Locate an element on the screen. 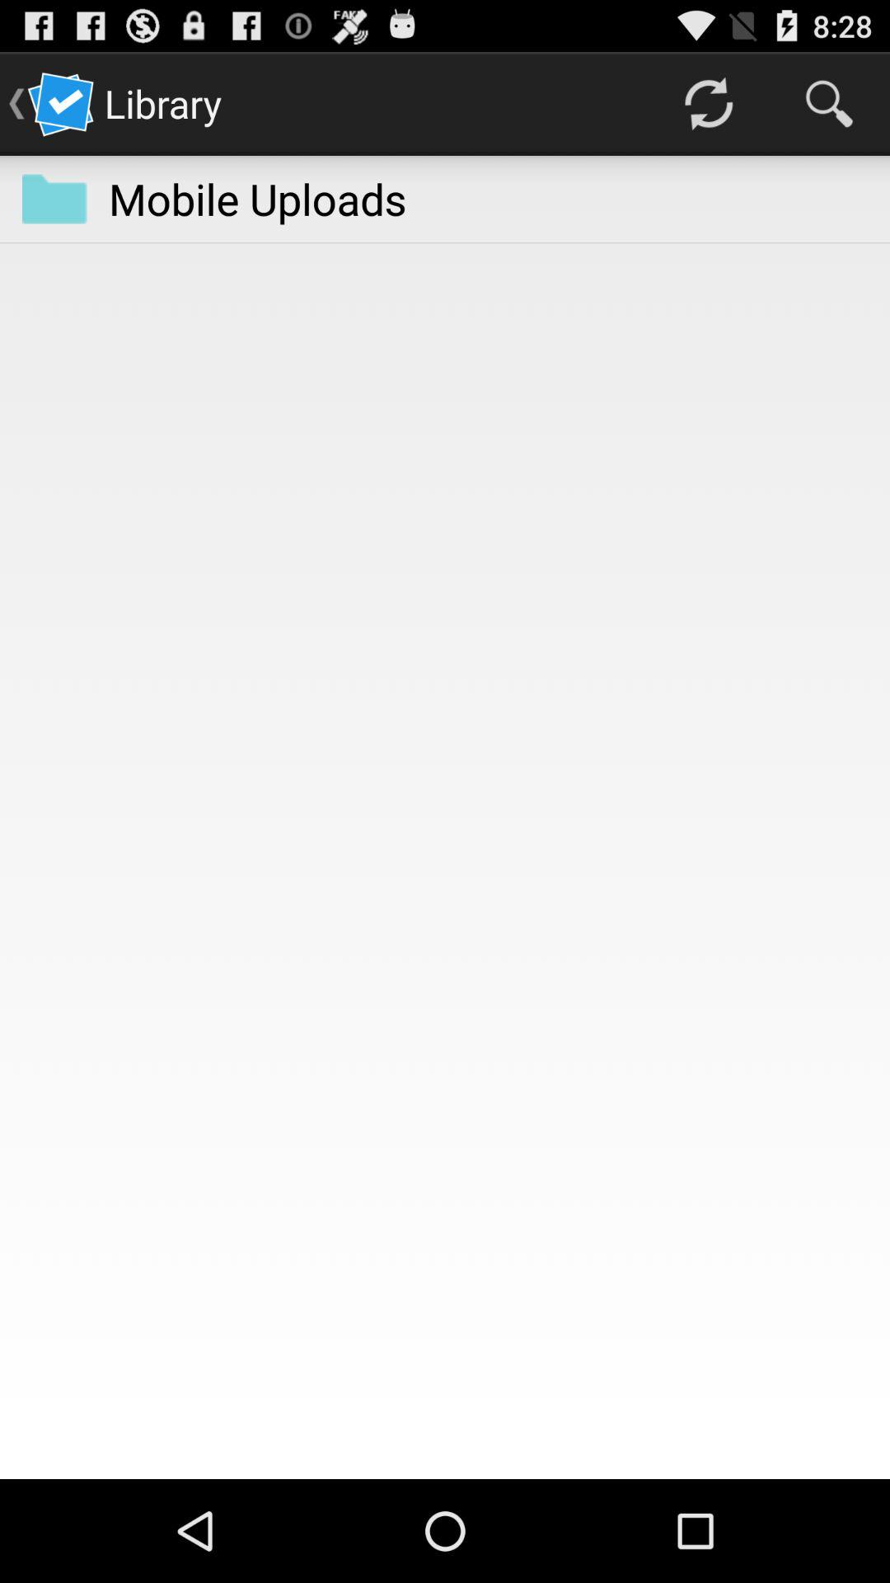 Image resolution: width=890 pixels, height=1583 pixels. turn on app next to mobile uploads is located at coordinates (54, 199).